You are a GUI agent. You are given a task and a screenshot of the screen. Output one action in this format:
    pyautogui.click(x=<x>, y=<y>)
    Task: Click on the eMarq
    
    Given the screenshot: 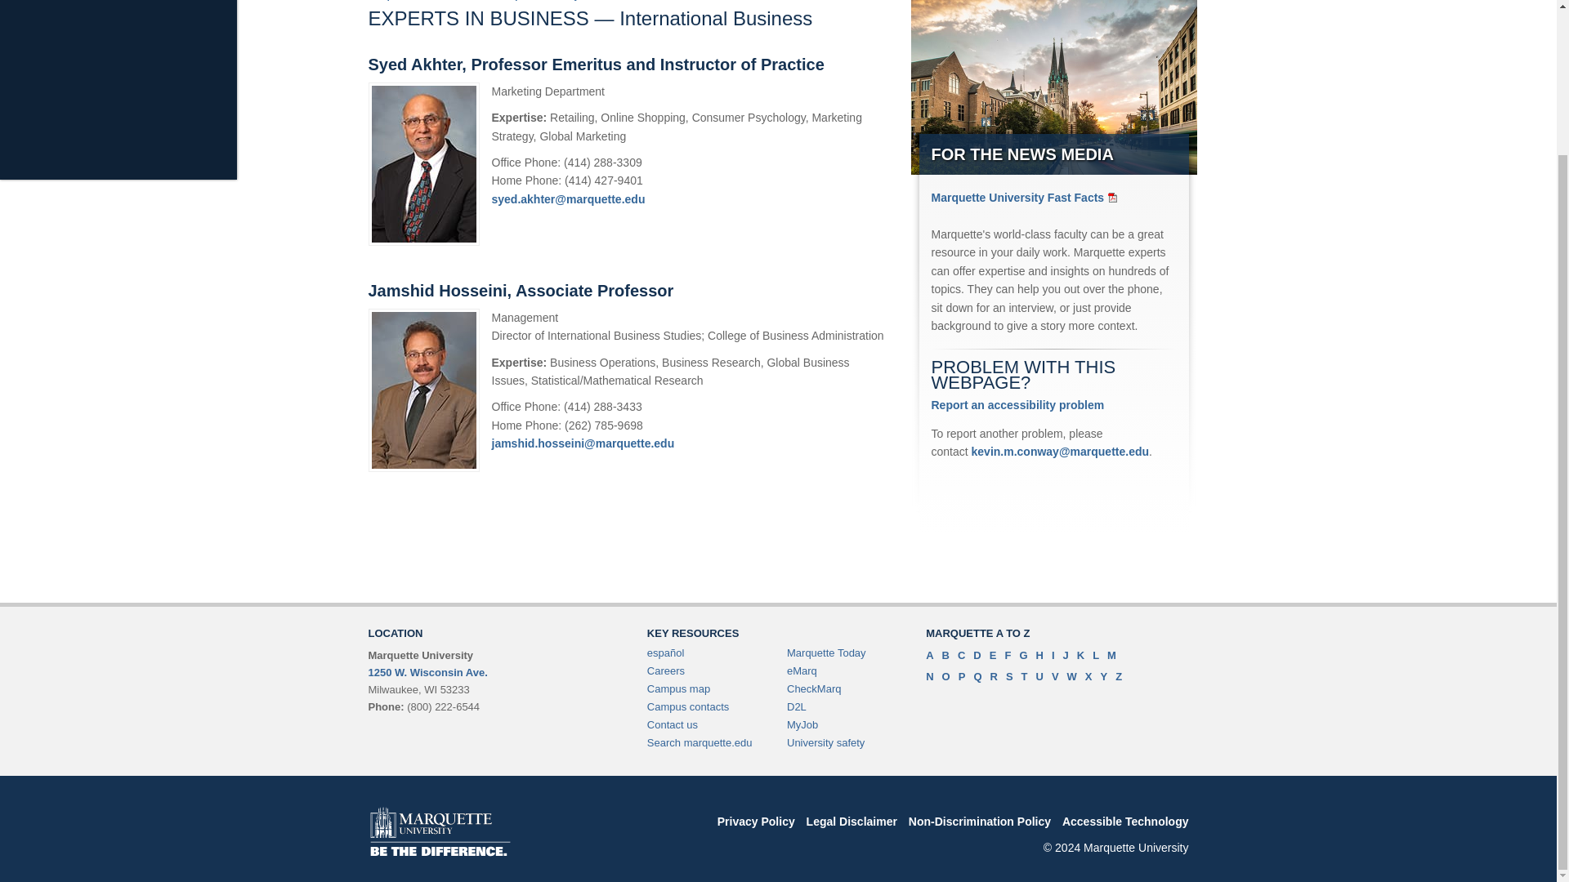 What is the action you would take?
    pyautogui.click(x=802, y=671)
    